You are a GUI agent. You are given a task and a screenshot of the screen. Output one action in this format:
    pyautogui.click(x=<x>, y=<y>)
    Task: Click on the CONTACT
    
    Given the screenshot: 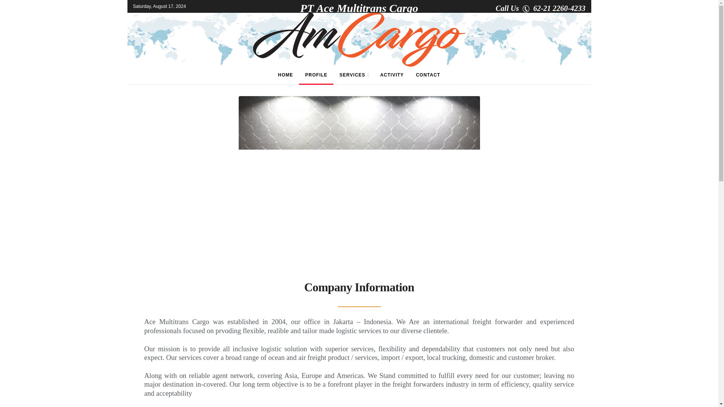 What is the action you would take?
    pyautogui.click(x=428, y=75)
    